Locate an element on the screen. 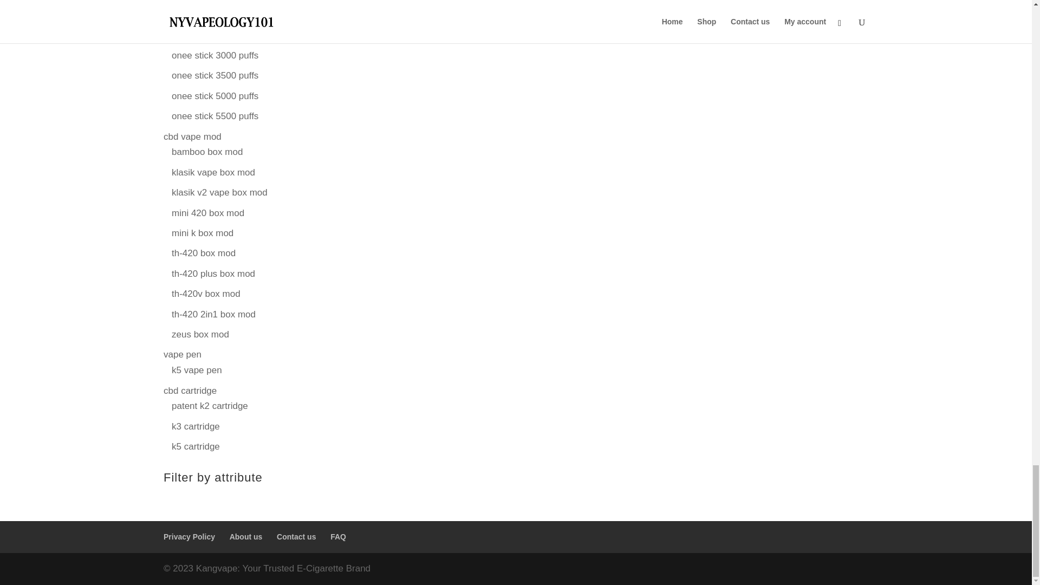 The image size is (1040, 585). stick plus 2300 puffs is located at coordinates (213, 15).